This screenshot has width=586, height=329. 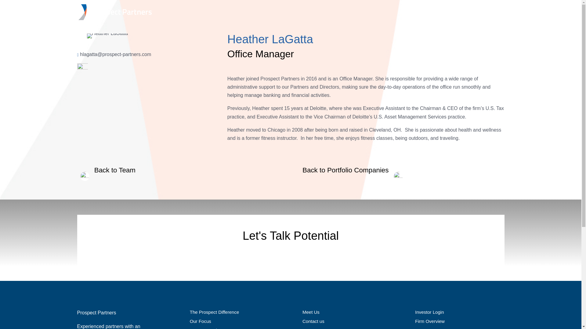 I want to click on Firm Overview, so click(x=430, y=321).